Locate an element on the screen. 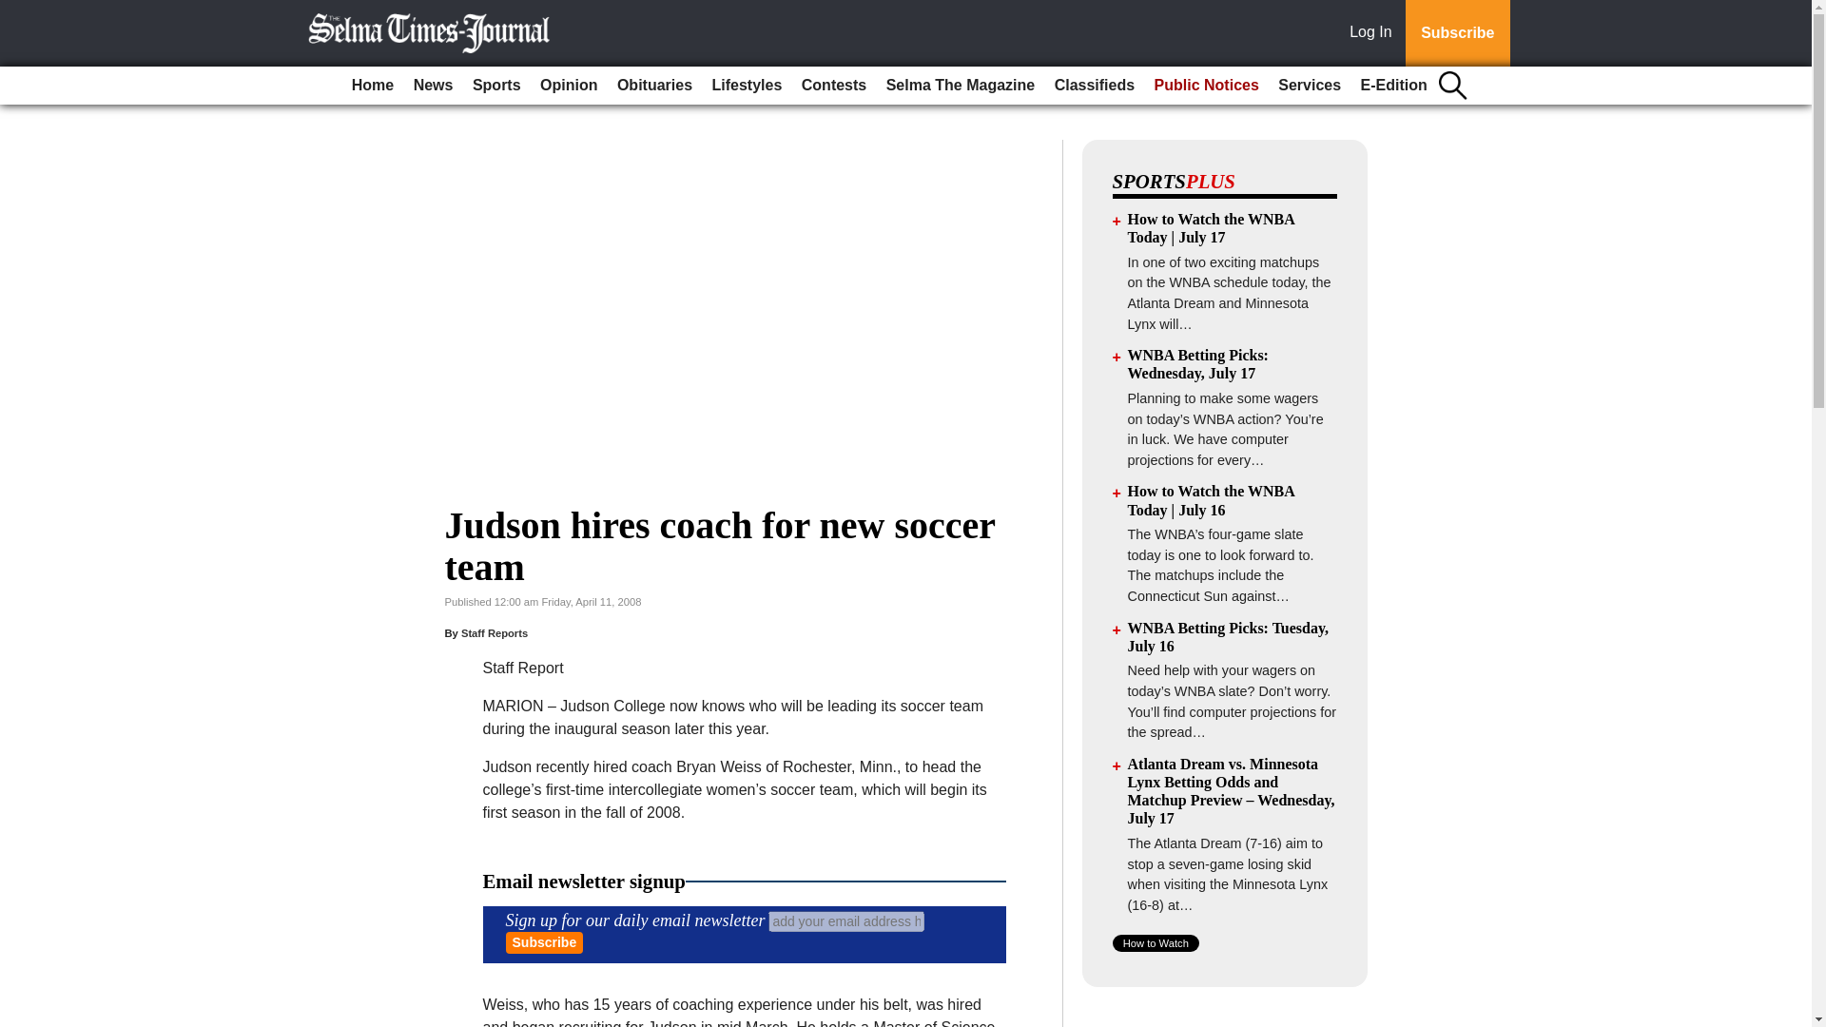 The width and height of the screenshot is (1826, 1027). WNBA Betting Picks: Wednesday, July 17 is located at coordinates (1198, 363).